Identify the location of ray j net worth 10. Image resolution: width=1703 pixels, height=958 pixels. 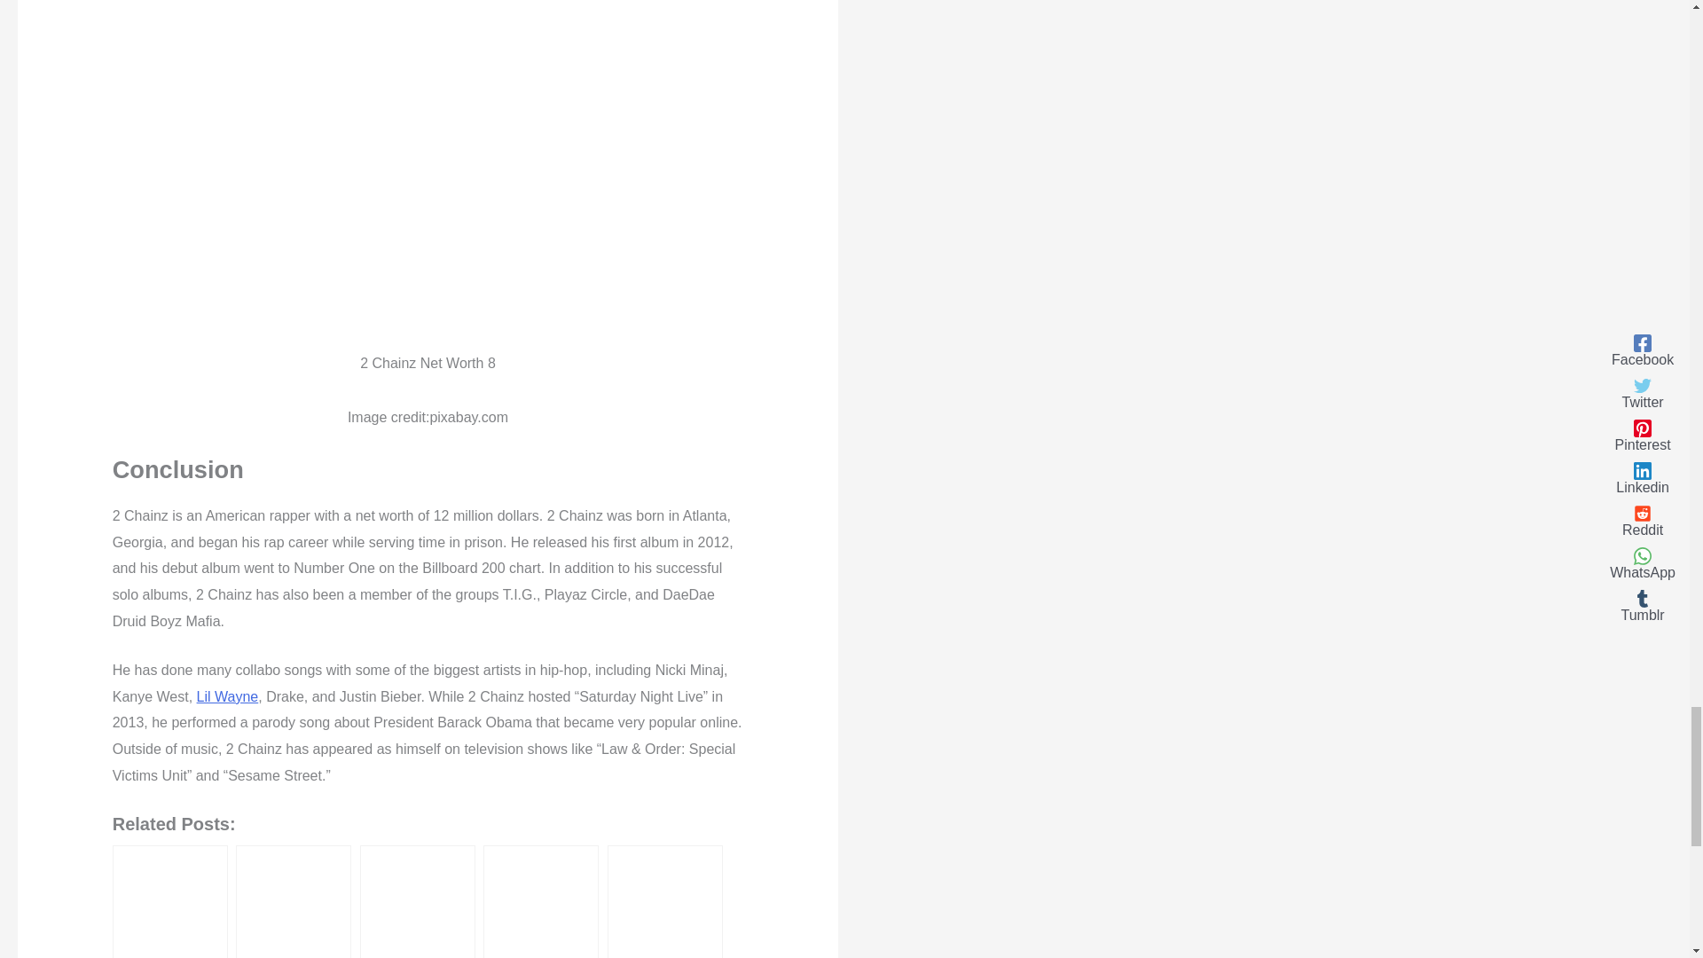
(294, 903).